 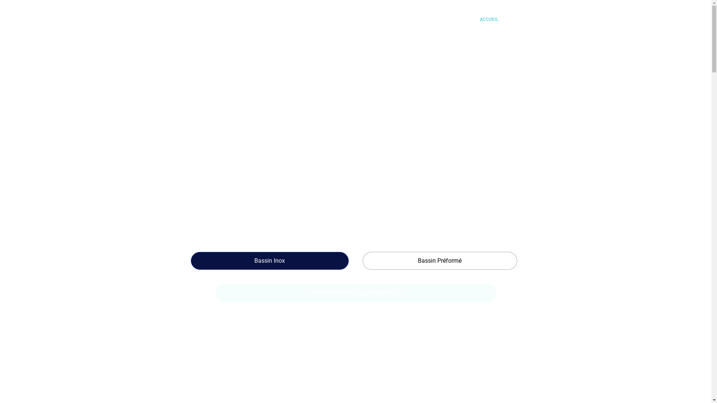 What do you see at coordinates (562, 20) in the screenshot?
I see `PISCINE INOX` at bounding box center [562, 20].